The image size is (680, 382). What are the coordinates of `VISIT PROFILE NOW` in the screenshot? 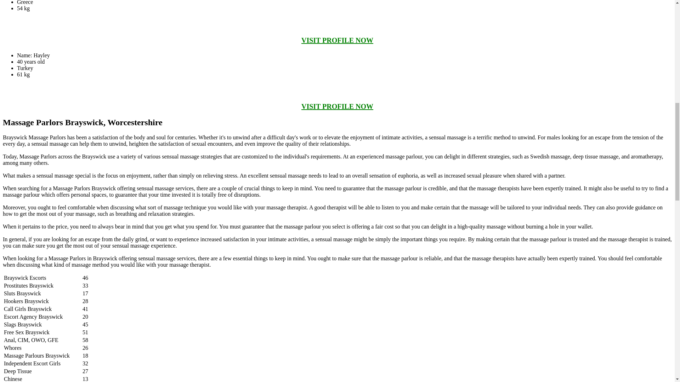 It's located at (337, 106).